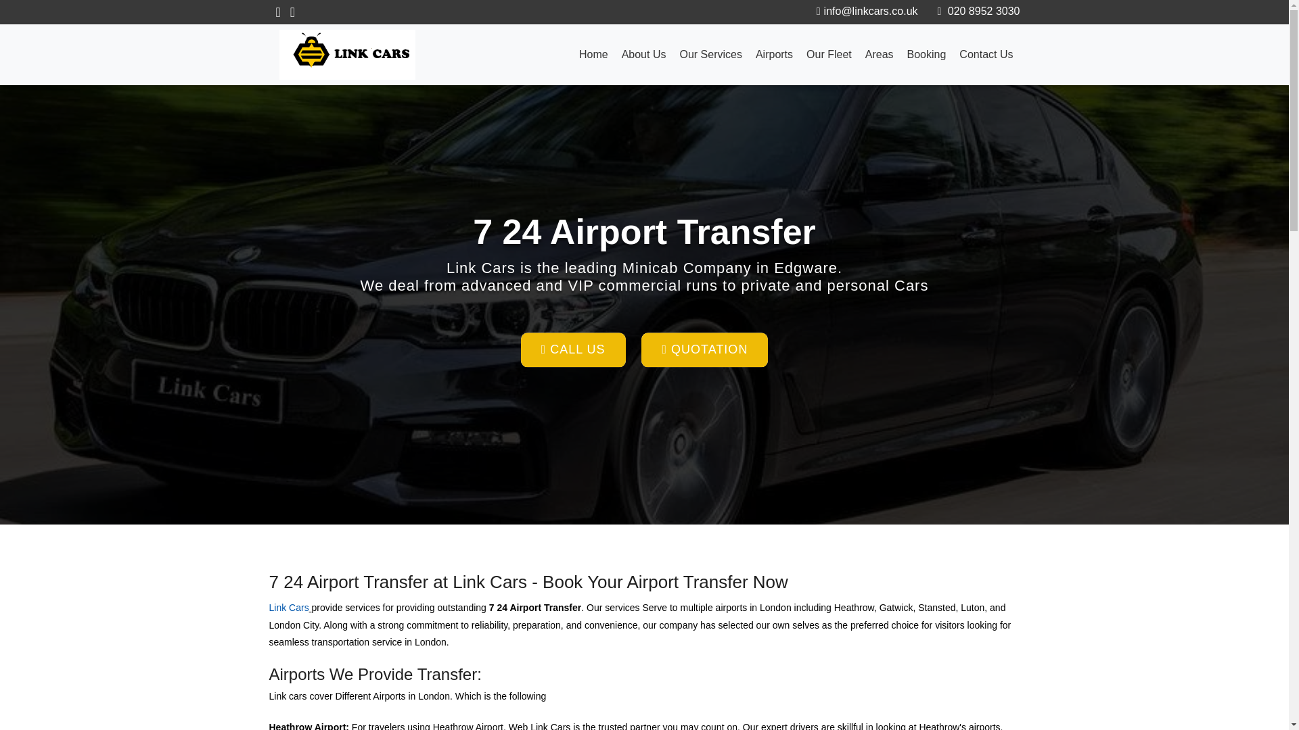 This screenshot has height=730, width=1299. I want to click on Home, so click(593, 55).